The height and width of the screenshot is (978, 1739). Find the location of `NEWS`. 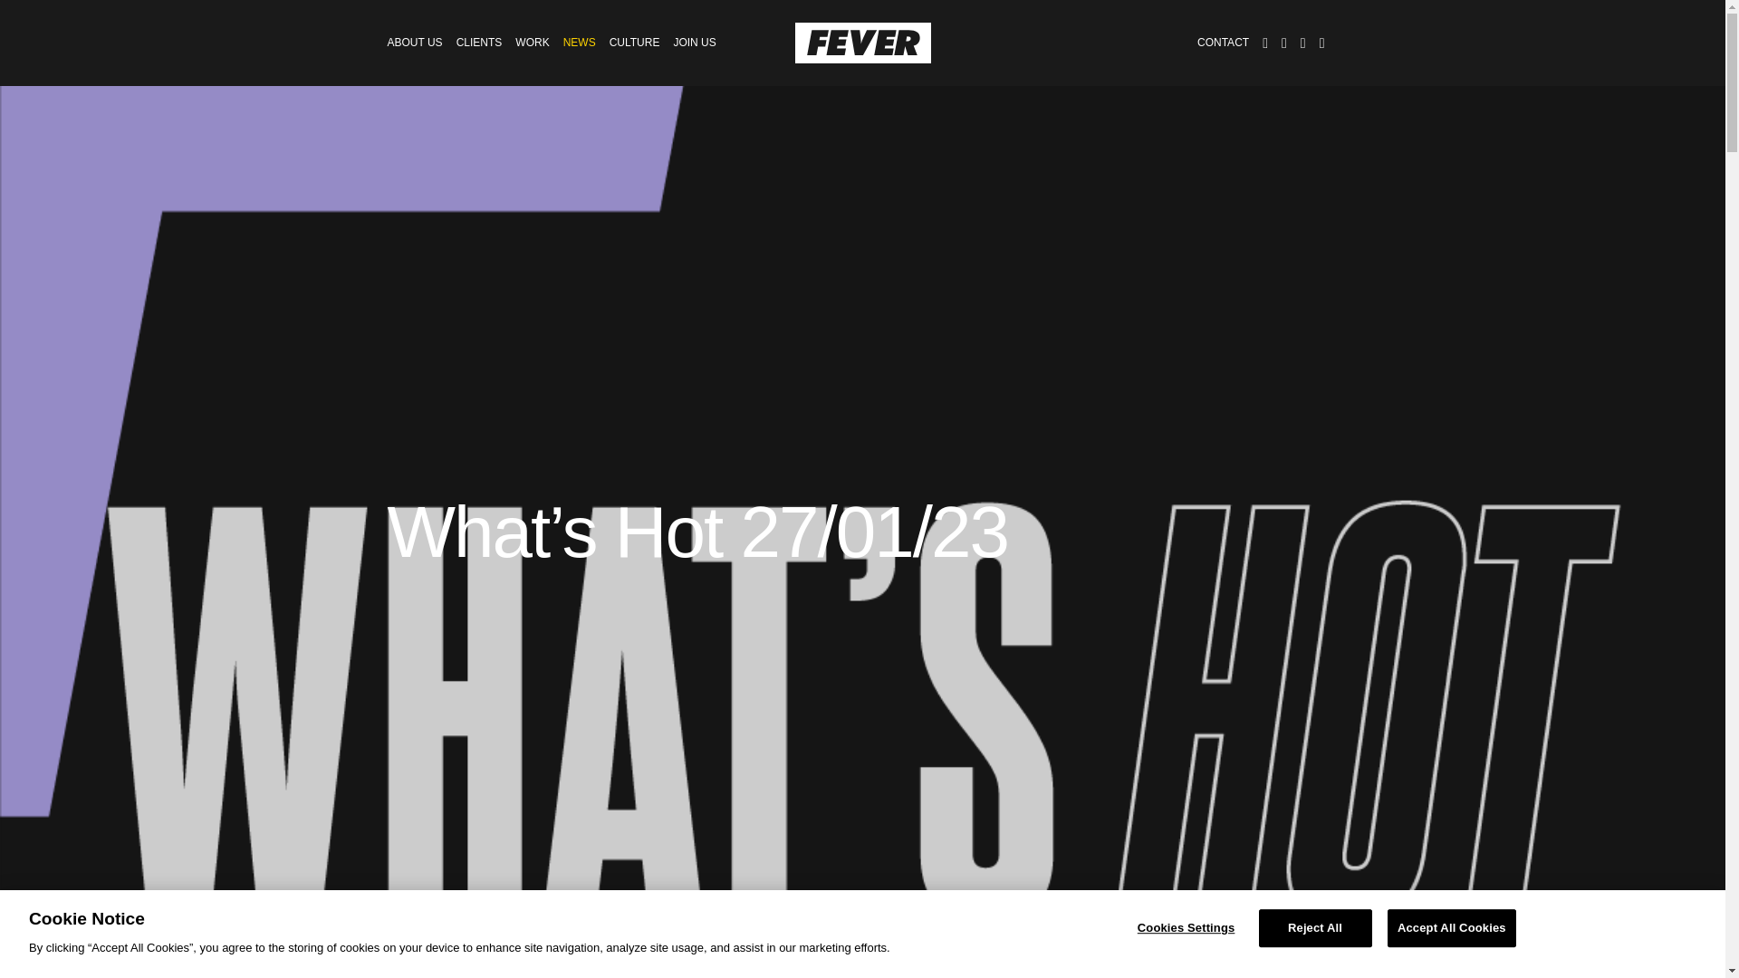

NEWS is located at coordinates (580, 42).